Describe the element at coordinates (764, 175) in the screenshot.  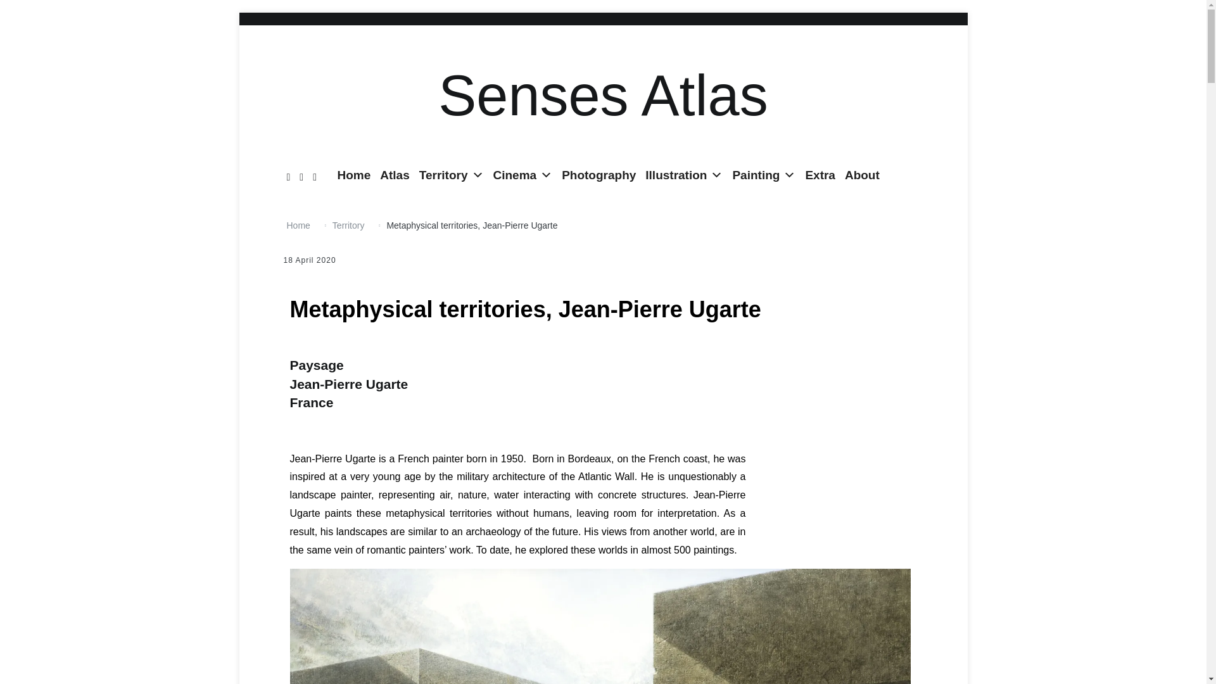
I see `Painting` at that location.